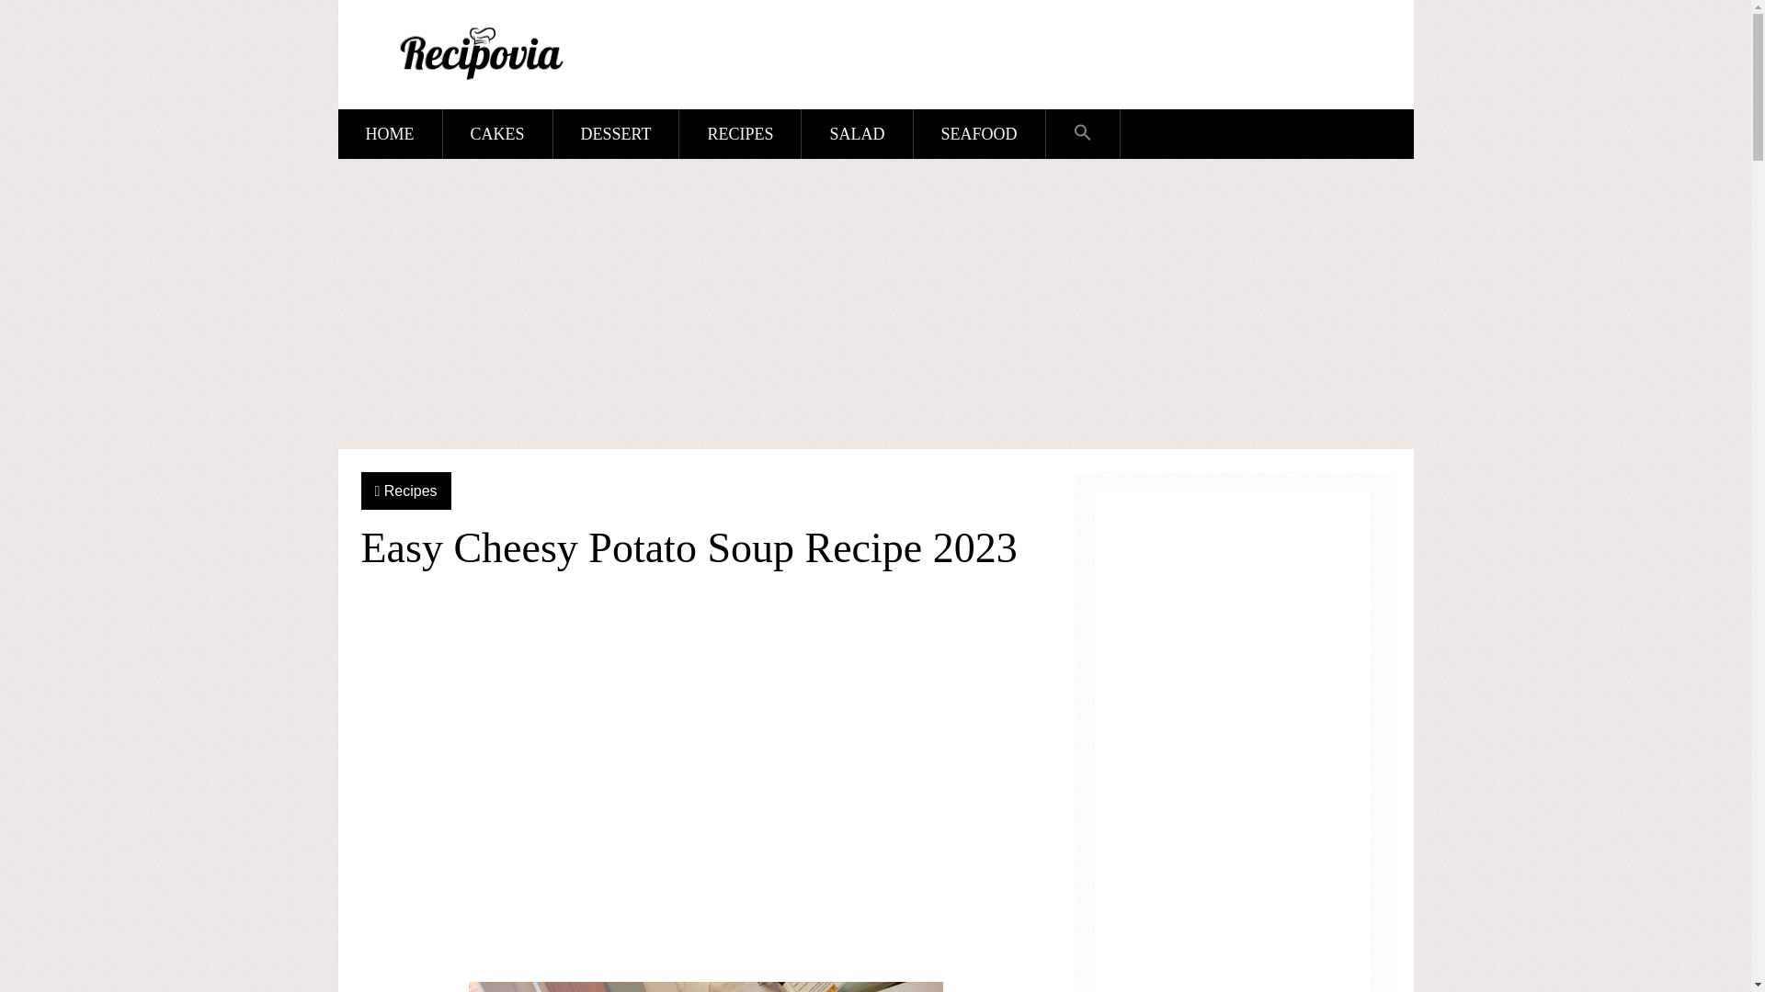  Describe the element at coordinates (978, 611) in the screenshot. I see `NEXT ARTICLE` at that location.